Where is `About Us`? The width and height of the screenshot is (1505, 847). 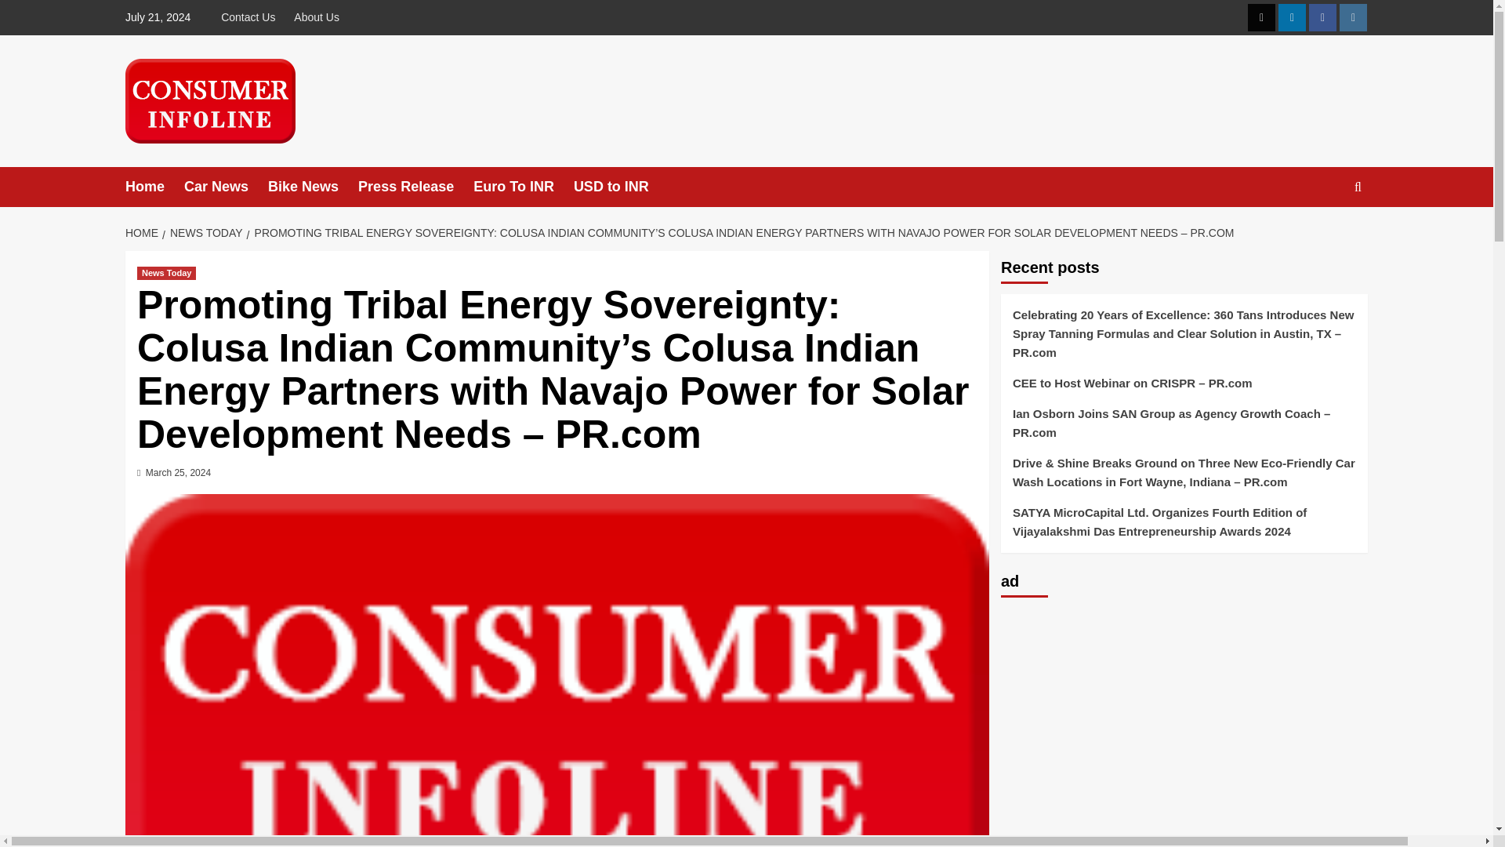 About Us is located at coordinates (317, 17).